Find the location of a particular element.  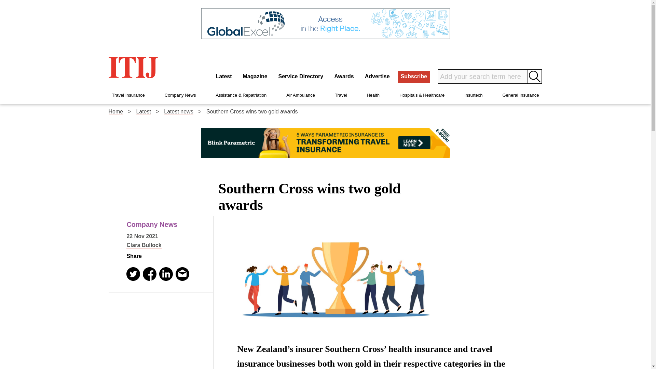

Company News is located at coordinates (180, 95).